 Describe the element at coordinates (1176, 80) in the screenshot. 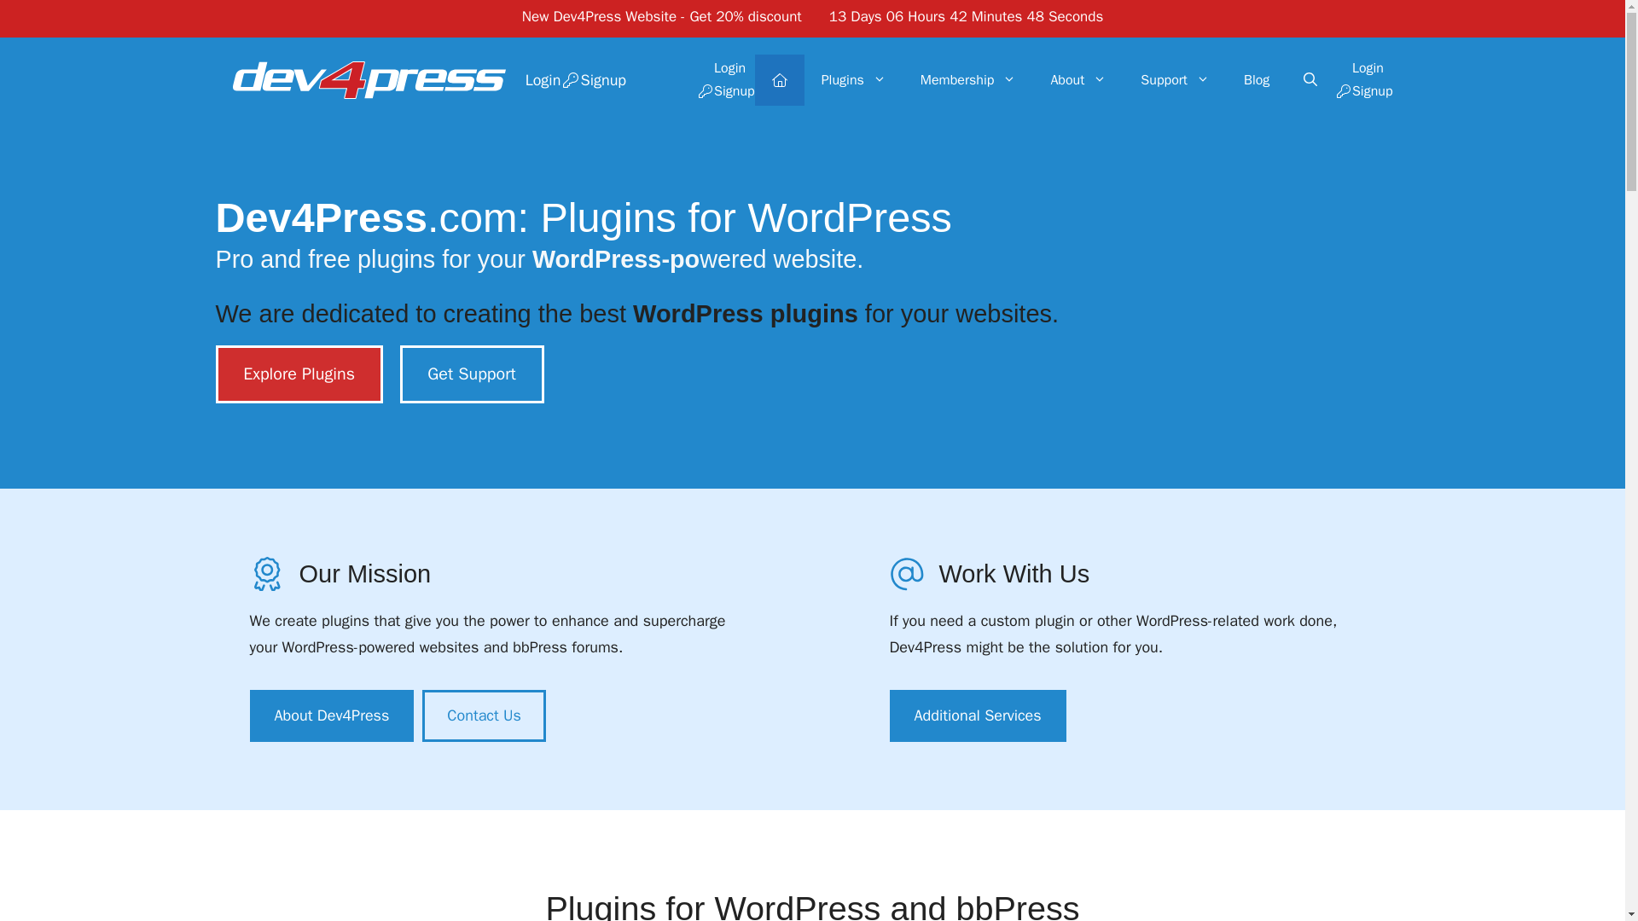

I see `Support` at that location.